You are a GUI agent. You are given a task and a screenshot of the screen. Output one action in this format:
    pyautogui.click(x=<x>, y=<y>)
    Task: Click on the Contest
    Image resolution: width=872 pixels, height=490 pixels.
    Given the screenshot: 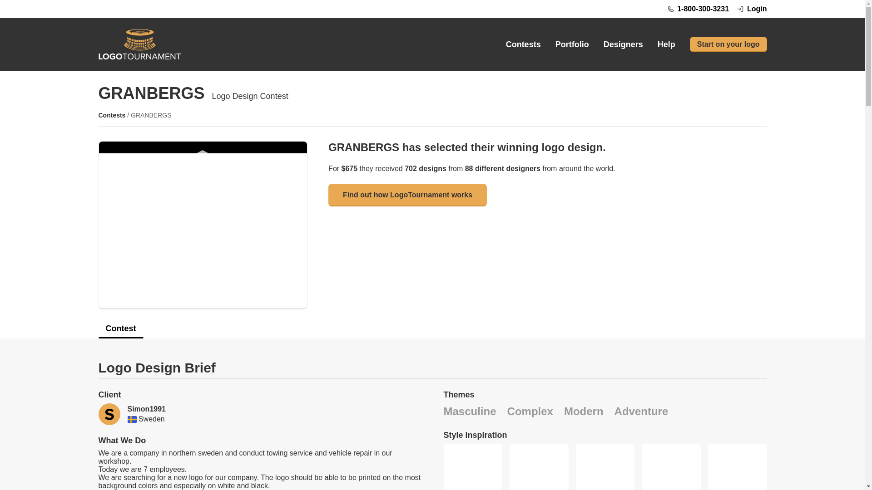 What is the action you would take?
    pyautogui.click(x=432, y=331)
    